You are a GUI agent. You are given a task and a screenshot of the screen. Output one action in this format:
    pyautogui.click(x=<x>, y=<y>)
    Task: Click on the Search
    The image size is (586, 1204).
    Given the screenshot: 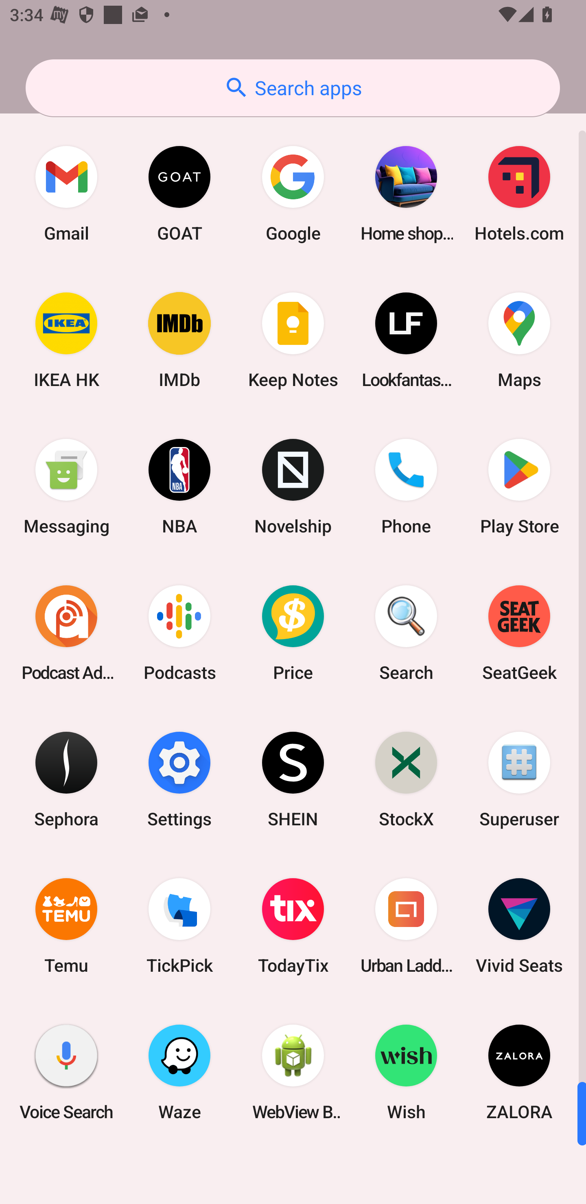 What is the action you would take?
    pyautogui.click(x=406, y=633)
    